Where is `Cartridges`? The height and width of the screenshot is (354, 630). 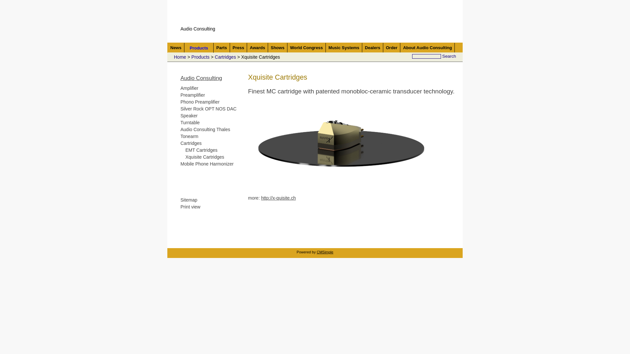
Cartridges is located at coordinates (226, 57).